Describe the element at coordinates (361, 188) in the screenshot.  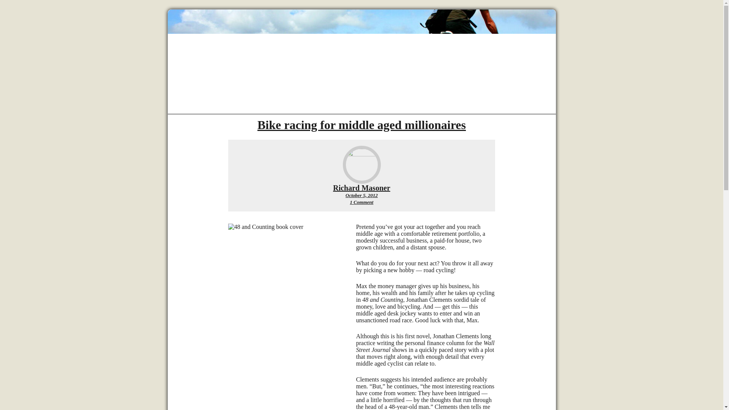
I see `View all posts by Richard Masoner` at that location.